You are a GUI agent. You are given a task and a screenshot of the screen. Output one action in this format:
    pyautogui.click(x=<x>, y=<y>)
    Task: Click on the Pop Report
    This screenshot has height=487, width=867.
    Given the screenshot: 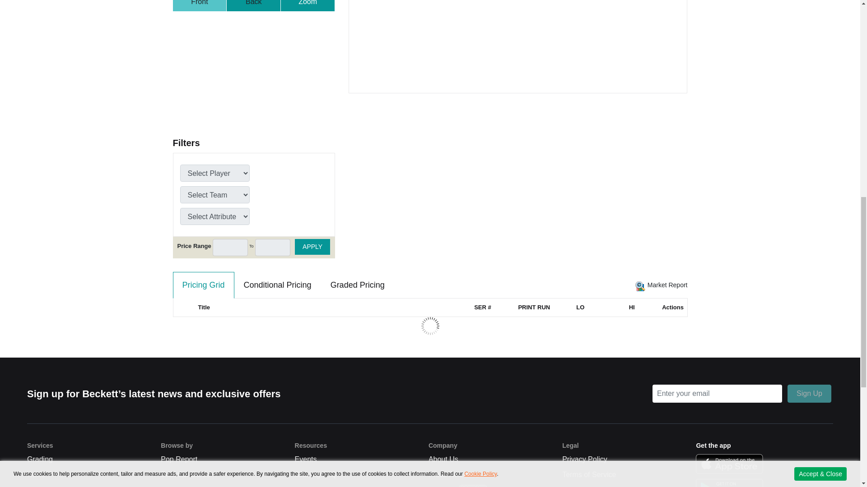 What is the action you would take?
    pyautogui.click(x=179, y=459)
    